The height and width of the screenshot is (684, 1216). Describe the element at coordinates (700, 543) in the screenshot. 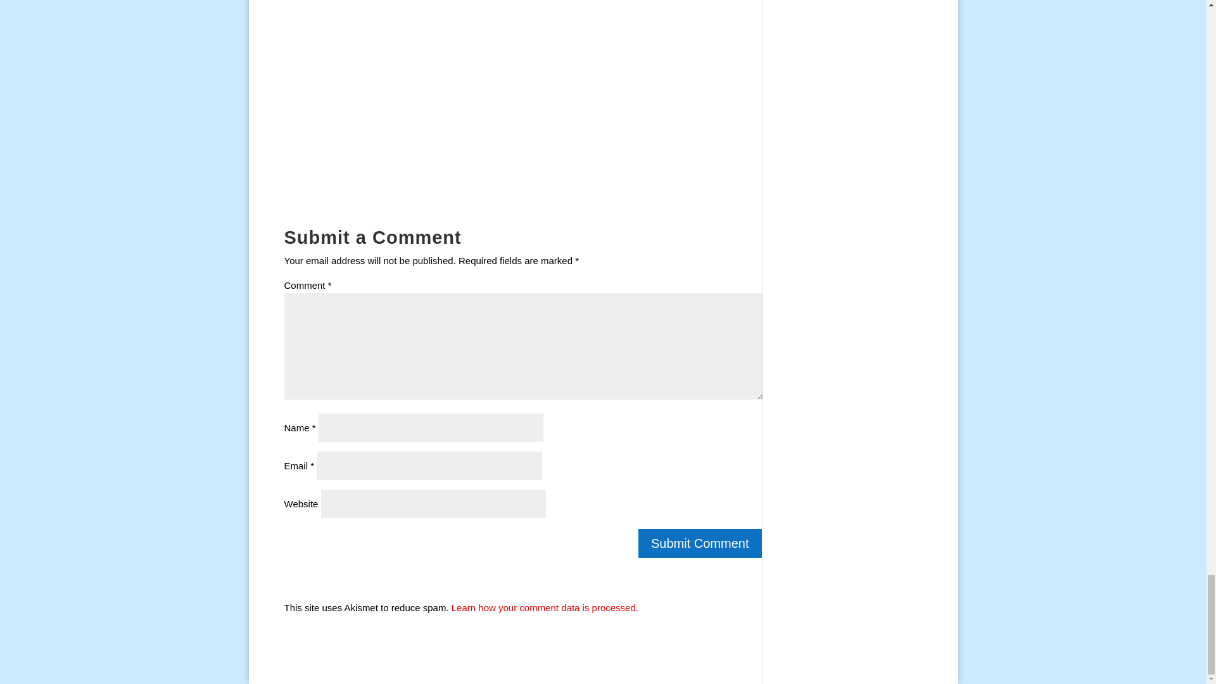

I see `Submit Comment` at that location.